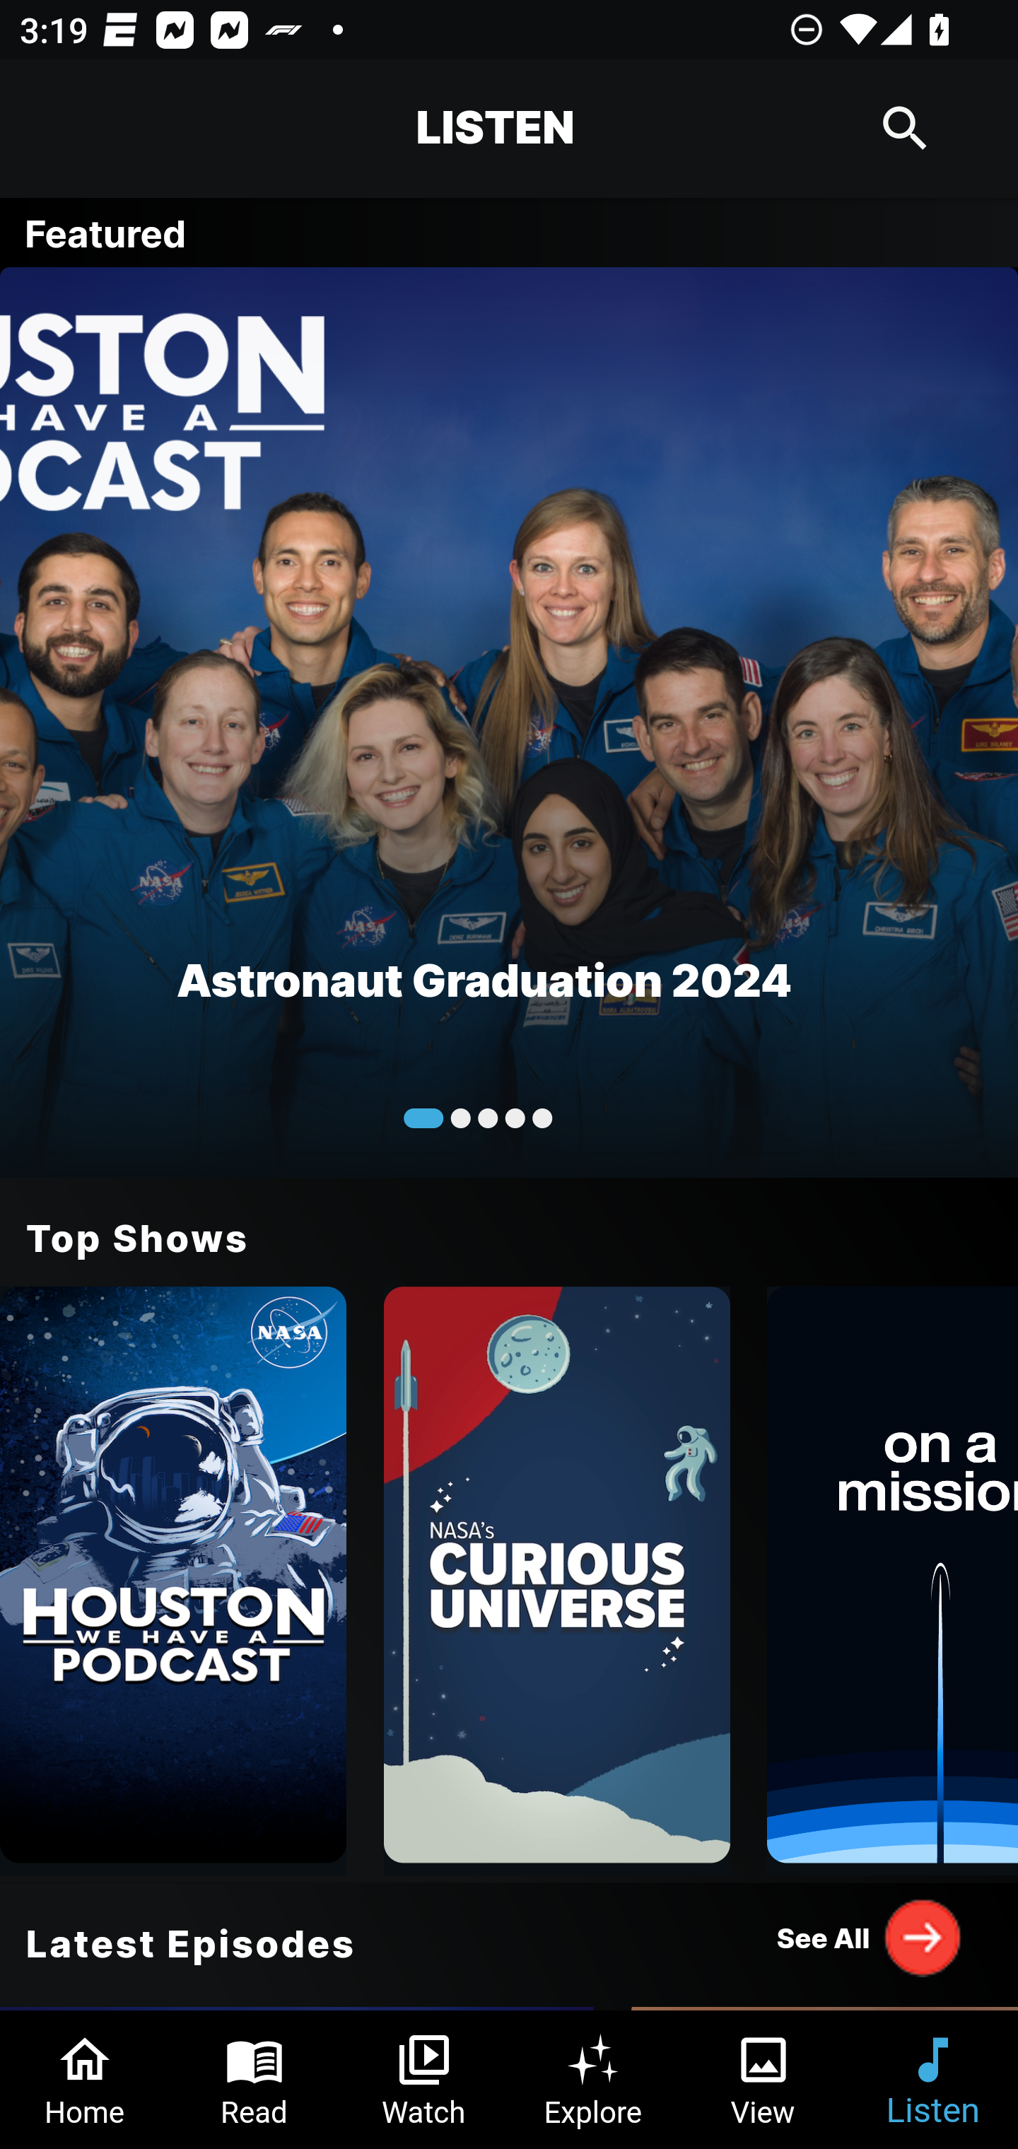 The image size is (1018, 2149). Describe the element at coordinates (870, 1937) in the screenshot. I see `See All` at that location.